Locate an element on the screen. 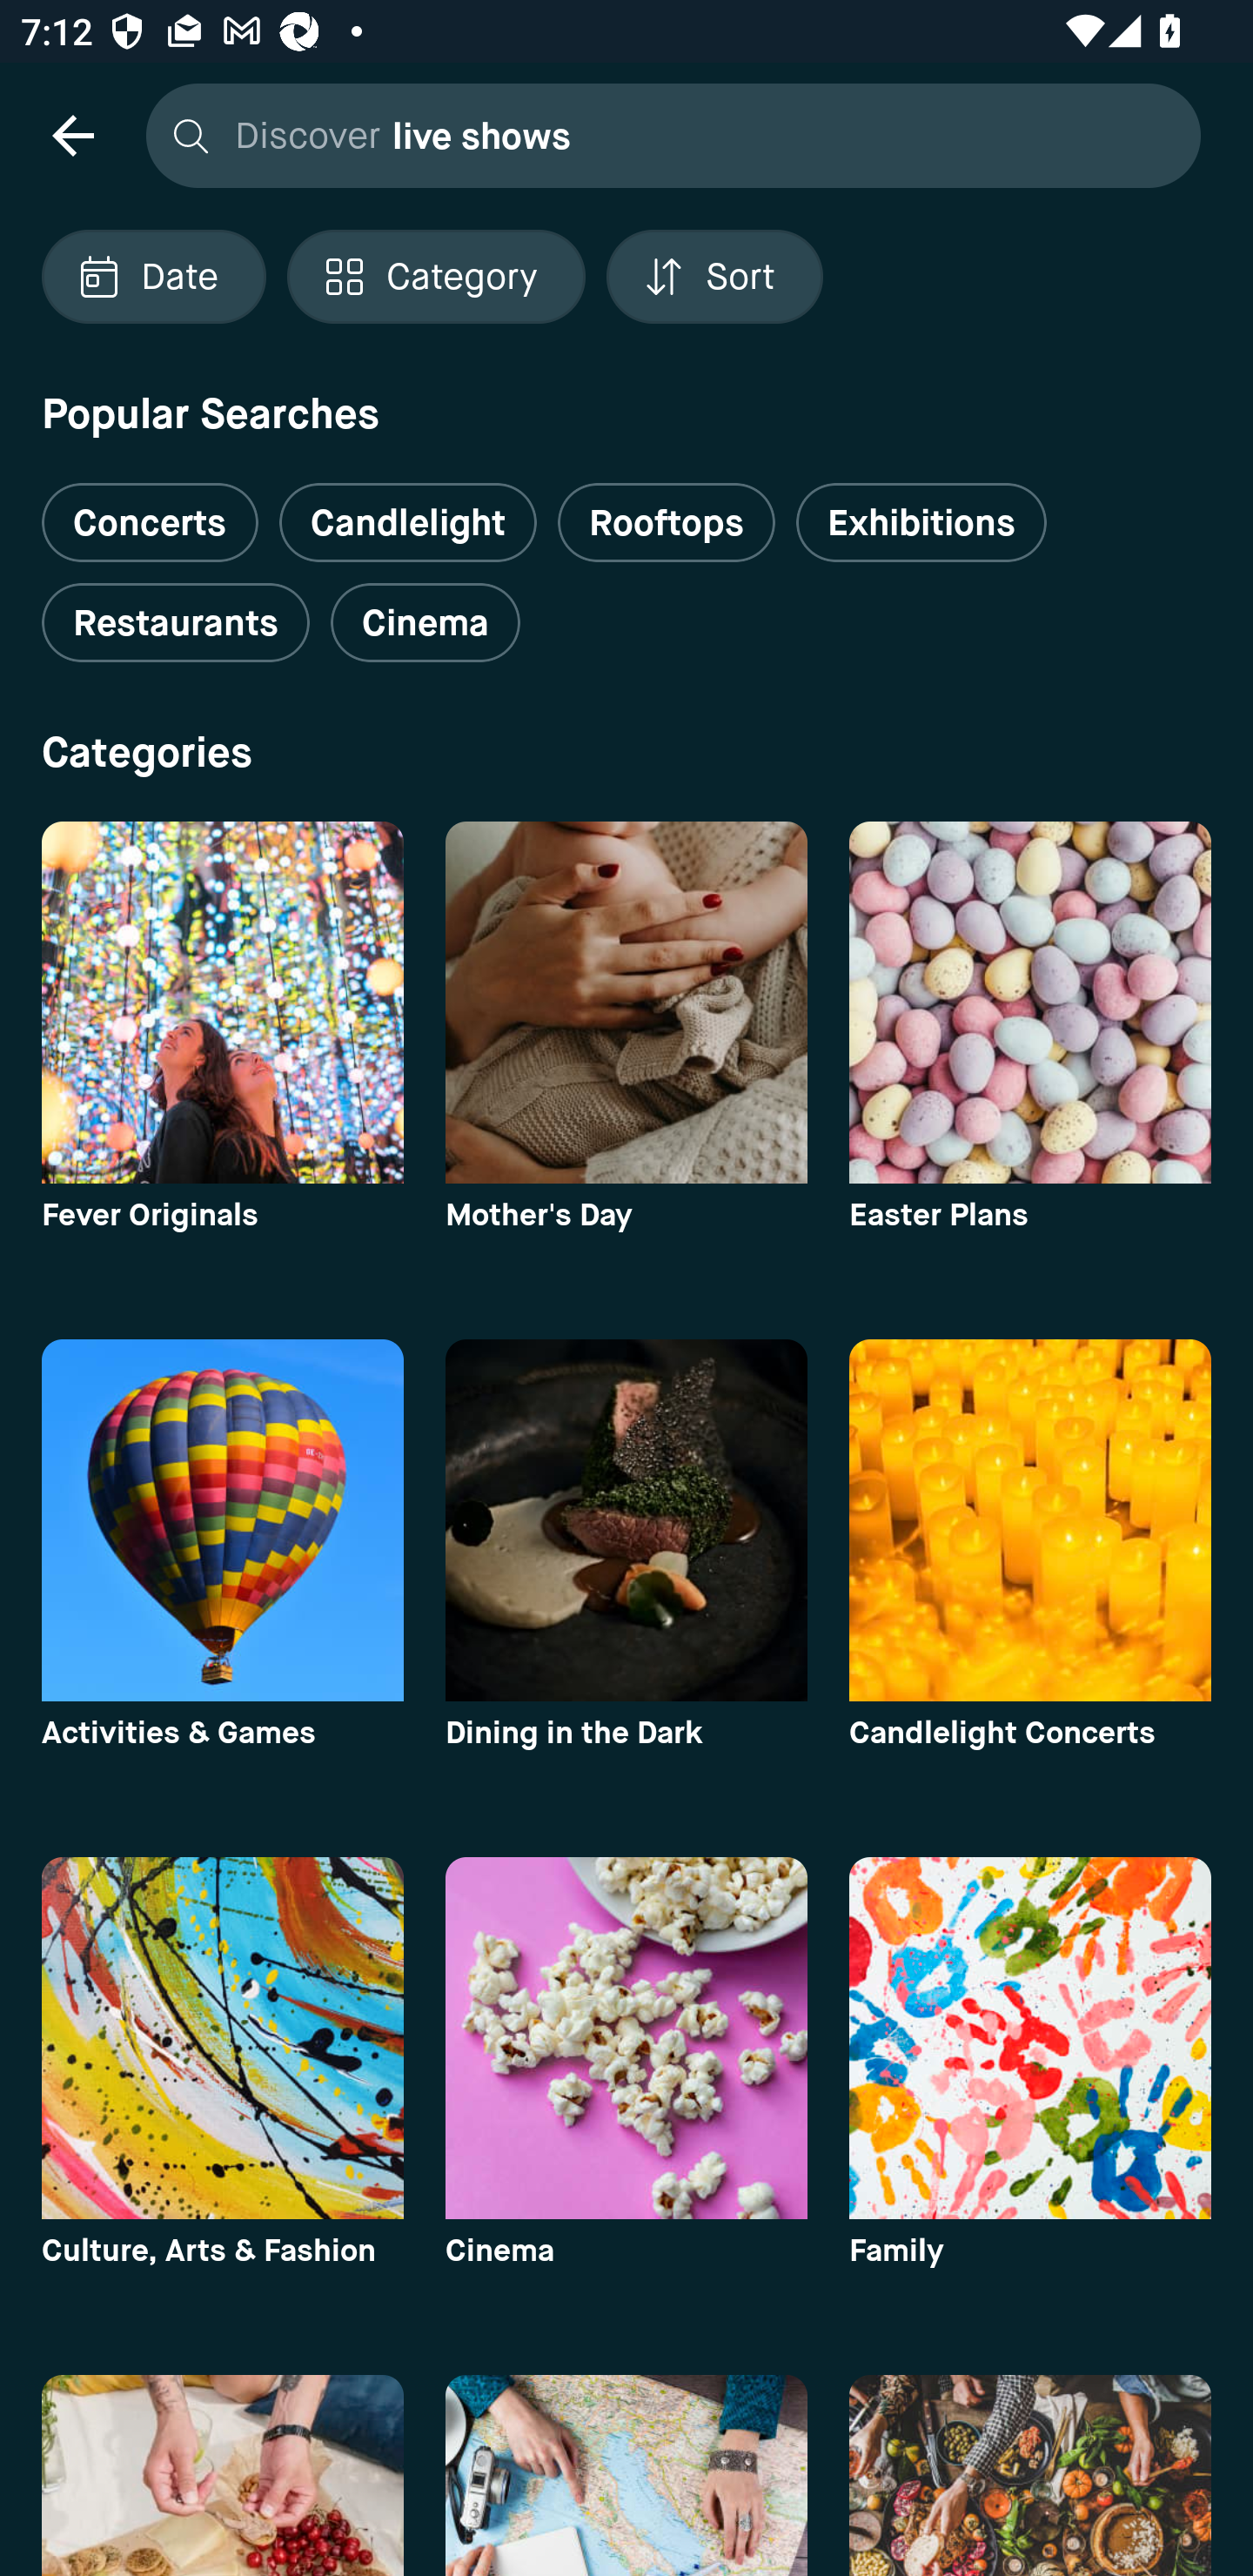  category image is located at coordinates (222, 1002).